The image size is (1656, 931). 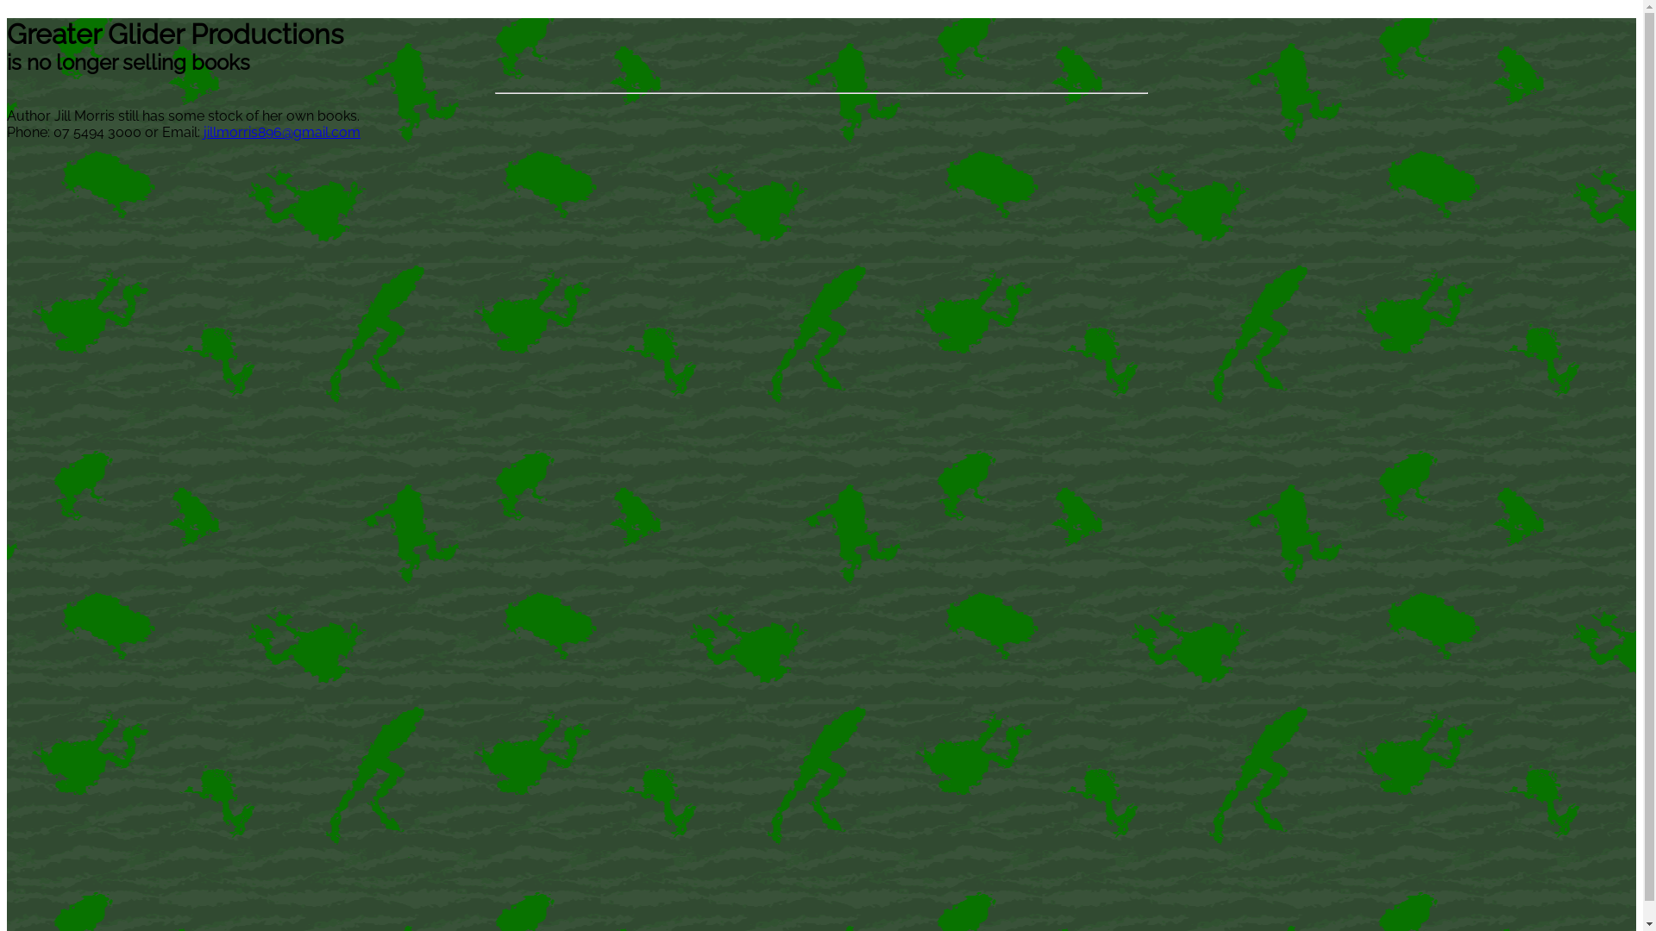 I want to click on jillmorris896@gmail.com, so click(x=282, y=133).